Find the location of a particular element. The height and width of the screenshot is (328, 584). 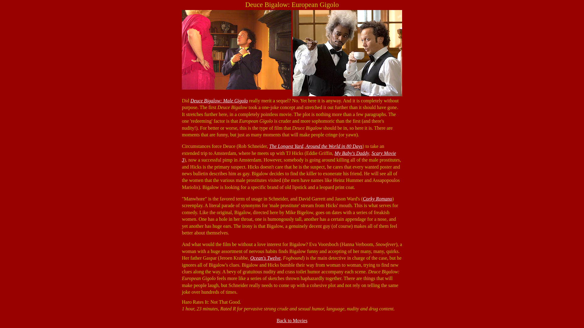

Deuce Bigalow: Male Gigolo is located at coordinates (219, 101).